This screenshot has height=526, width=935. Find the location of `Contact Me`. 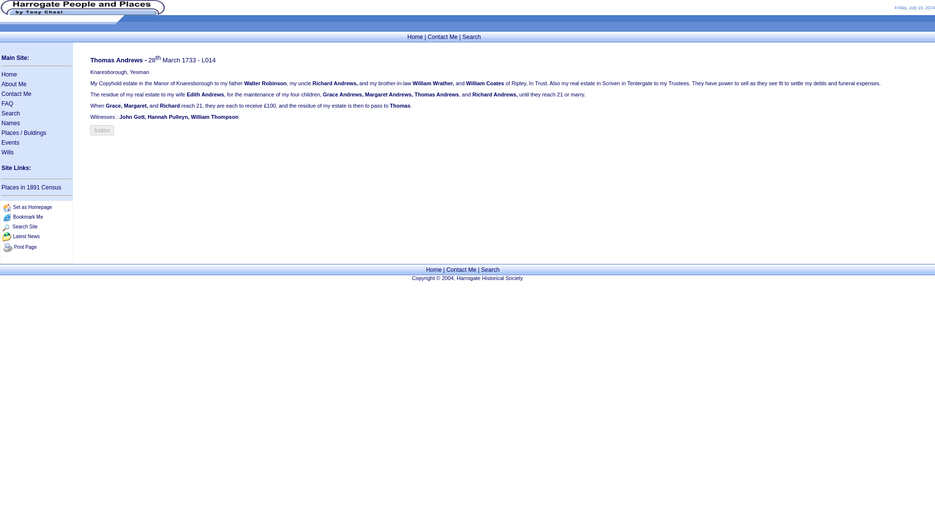

Contact Me is located at coordinates (461, 269).